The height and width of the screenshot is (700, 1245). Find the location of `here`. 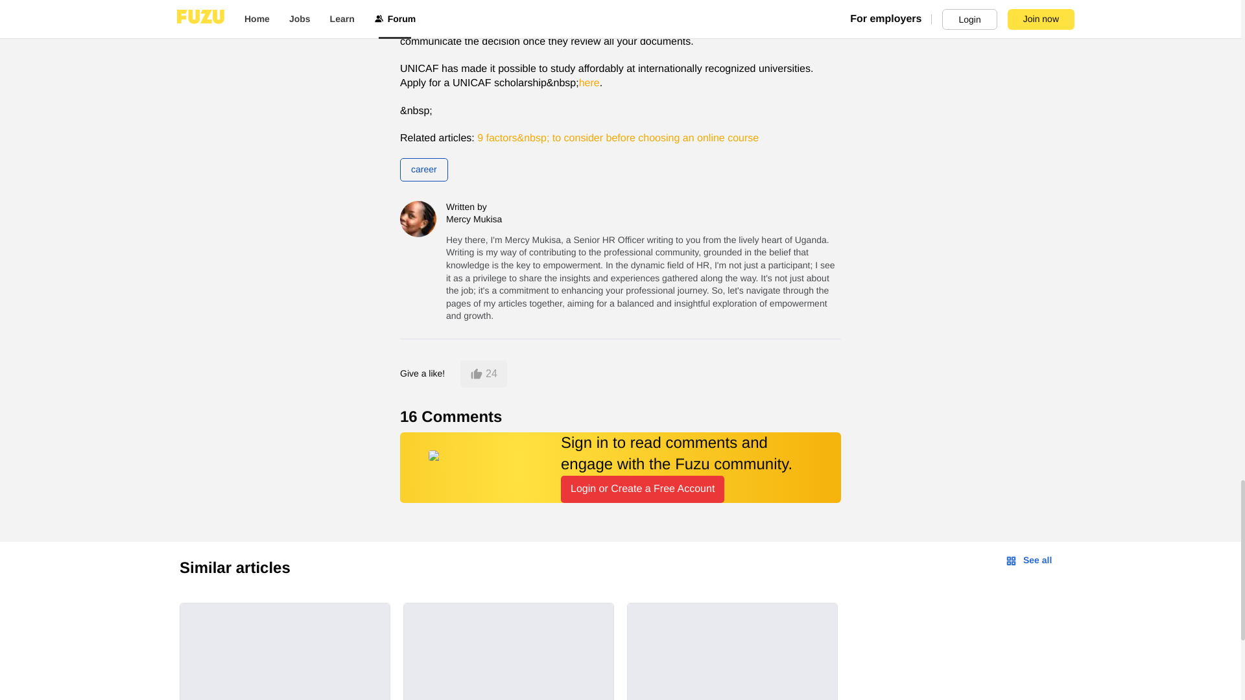

here is located at coordinates (589, 83).